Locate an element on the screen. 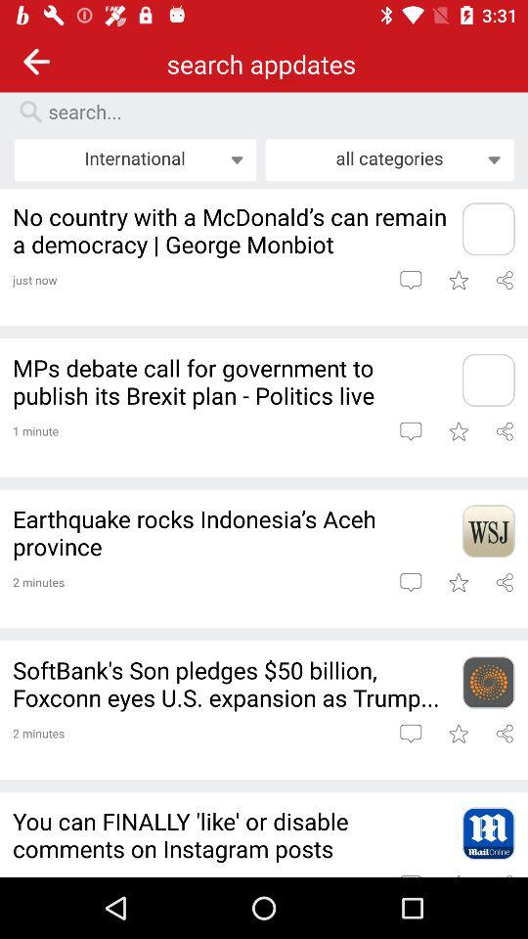 This screenshot has width=528, height=939. add comment is located at coordinates (411, 280).